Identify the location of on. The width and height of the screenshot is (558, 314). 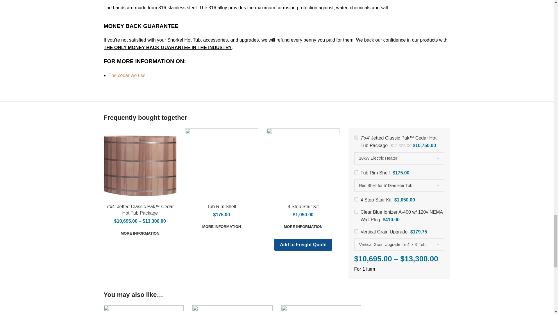
(356, 137).